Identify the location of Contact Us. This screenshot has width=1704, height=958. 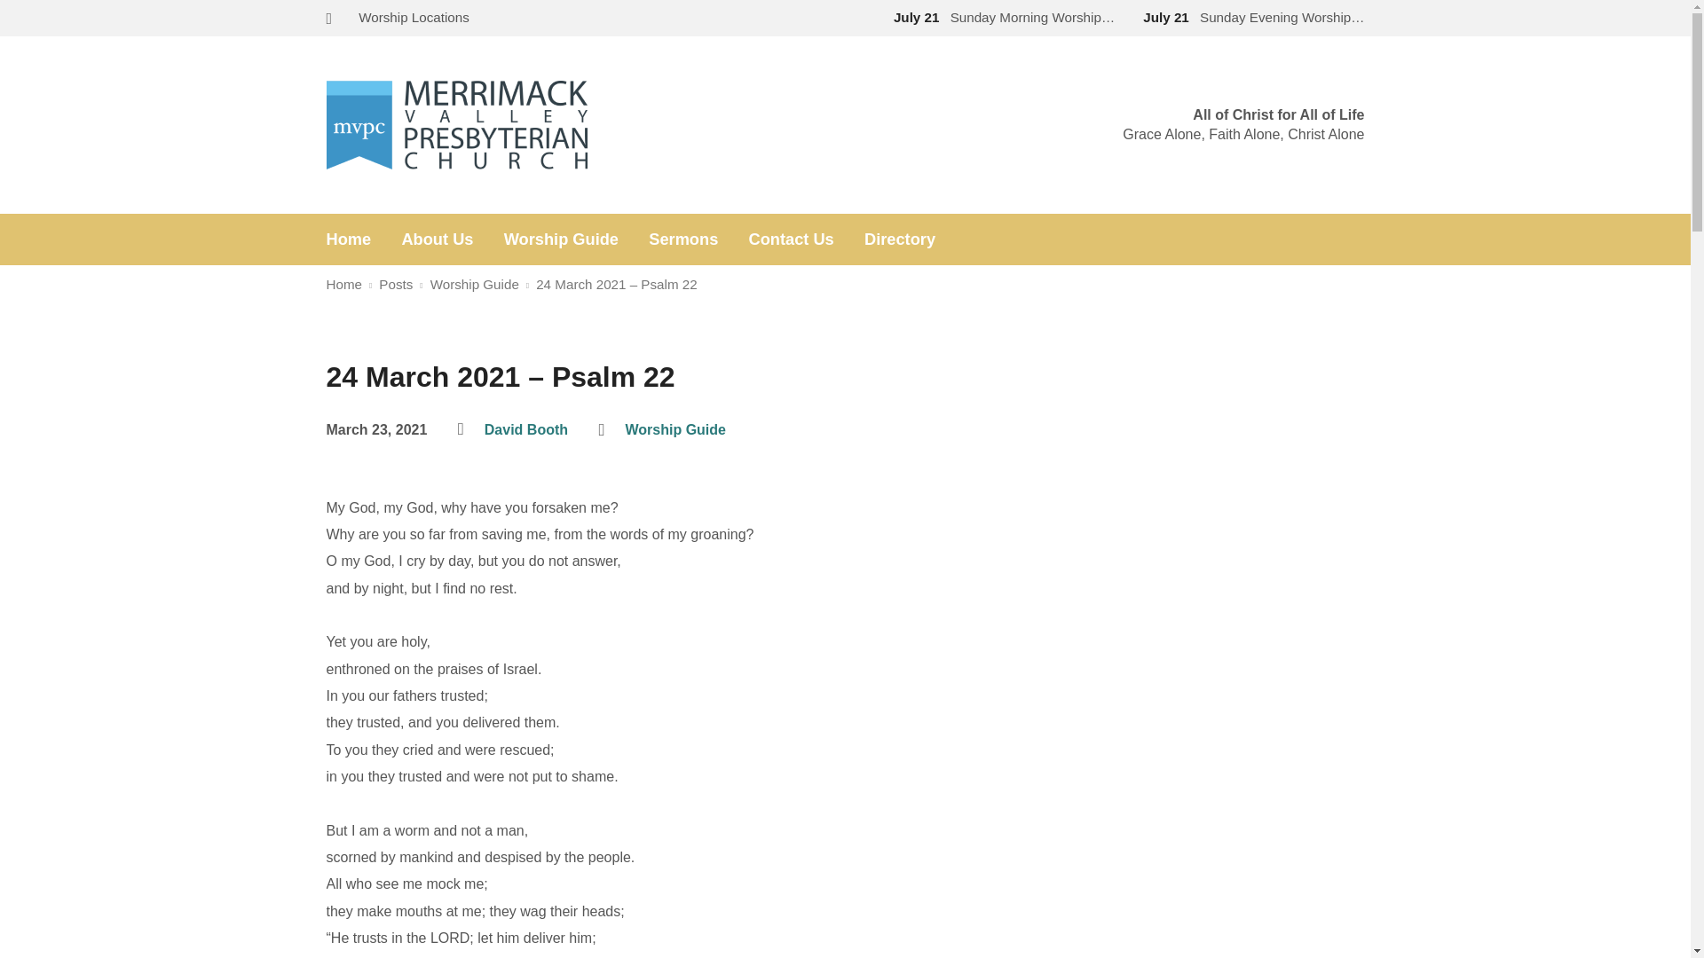
(792, 239).